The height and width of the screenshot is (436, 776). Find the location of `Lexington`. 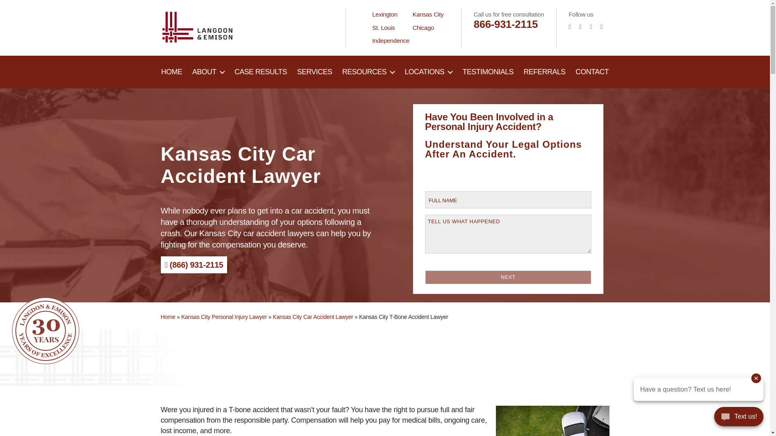

Lexington is located at coordinates (385, 15).